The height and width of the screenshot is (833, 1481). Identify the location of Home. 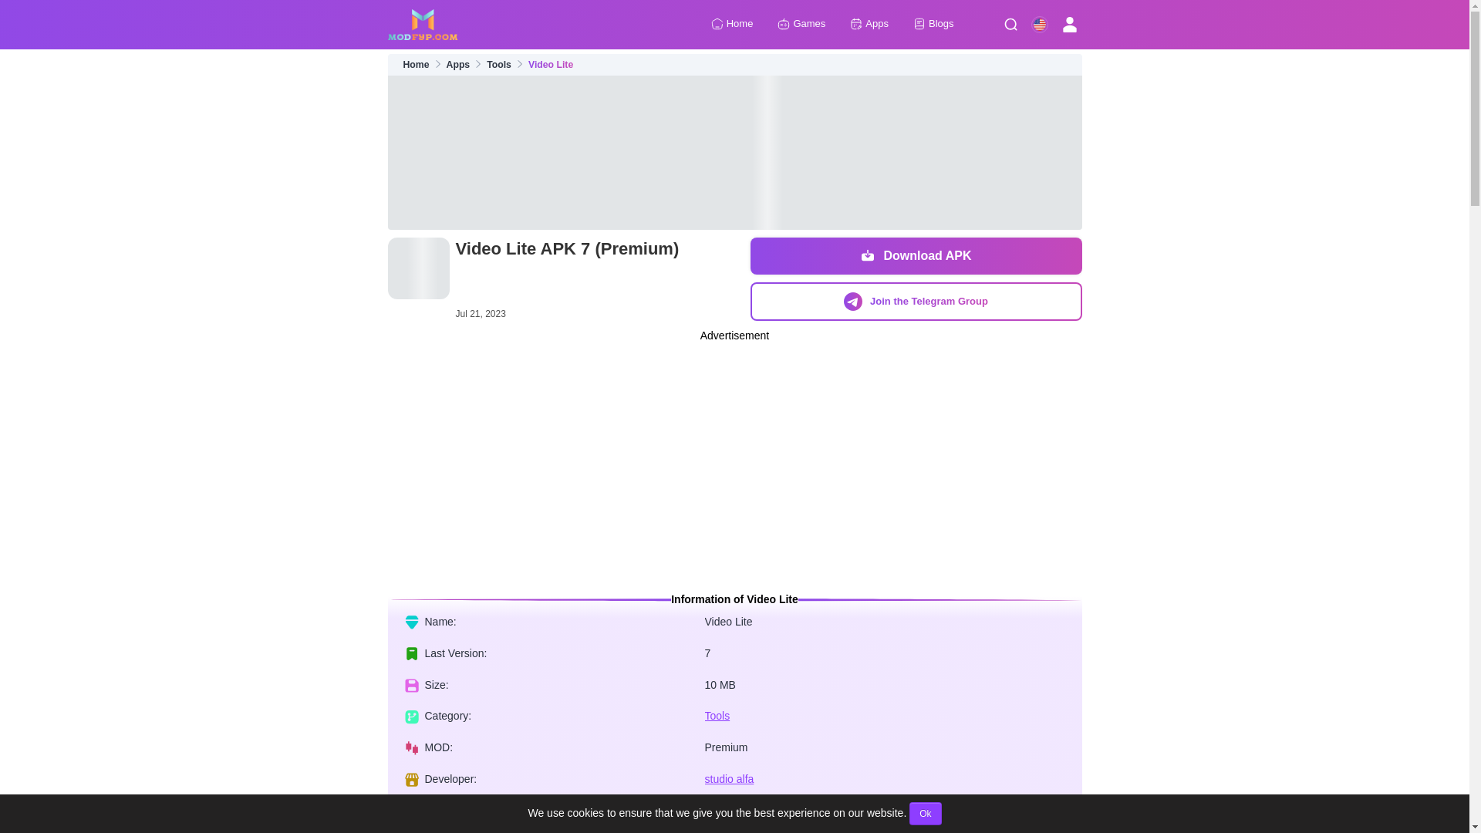
(416, 65).